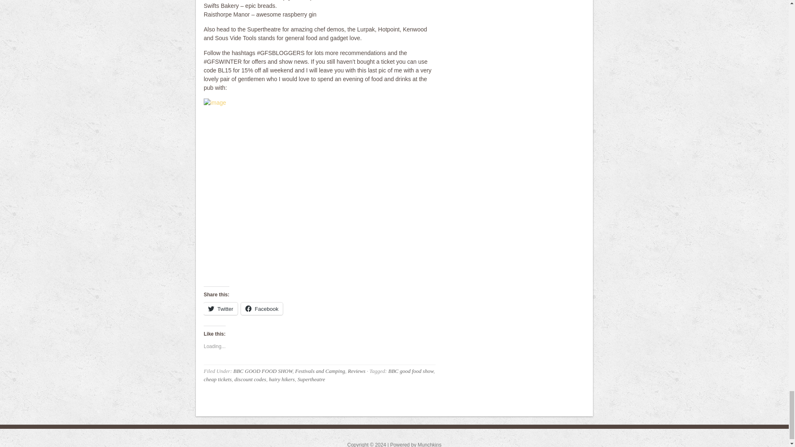 This screenshot has width=795, height=447. Describe the element at coordinates (220, 309) in the screenshot. I see `Click to share on Twitter` at that location.